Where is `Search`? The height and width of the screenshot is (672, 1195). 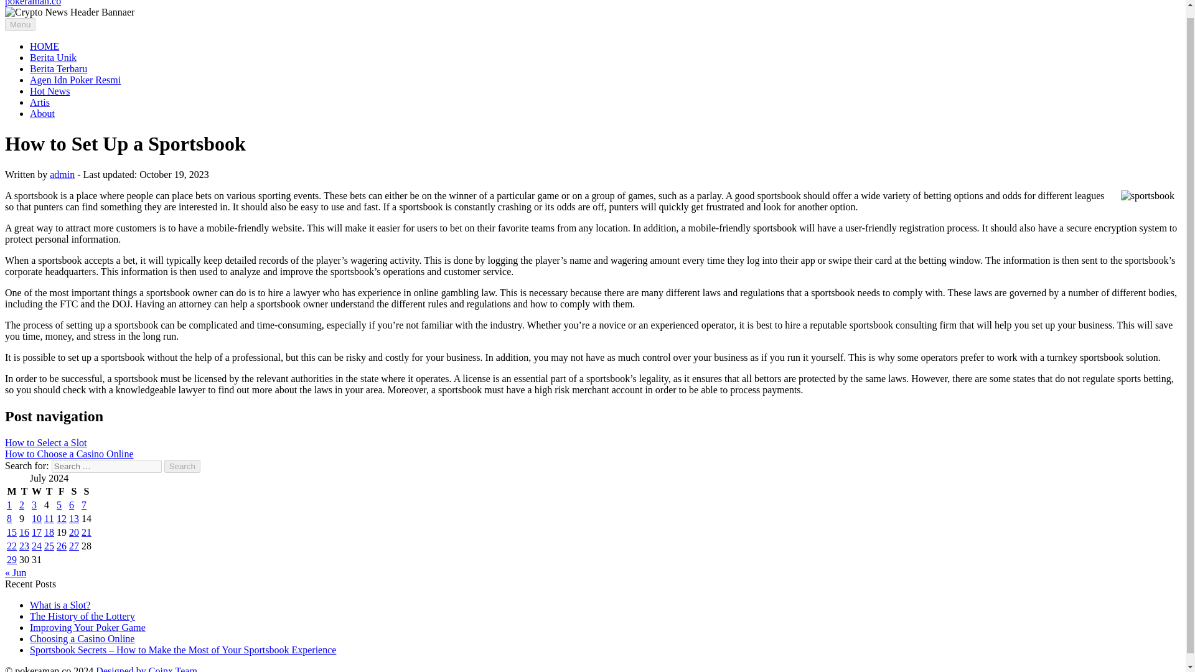 Search is located at coordinates (182, 466).